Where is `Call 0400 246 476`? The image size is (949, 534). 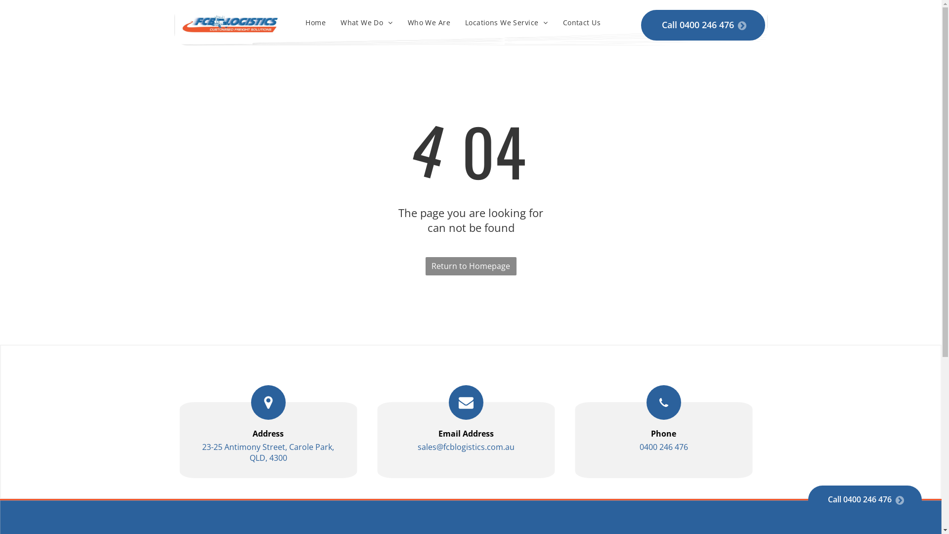 Call 0400 246 476 is located at coordinates (865, 500).